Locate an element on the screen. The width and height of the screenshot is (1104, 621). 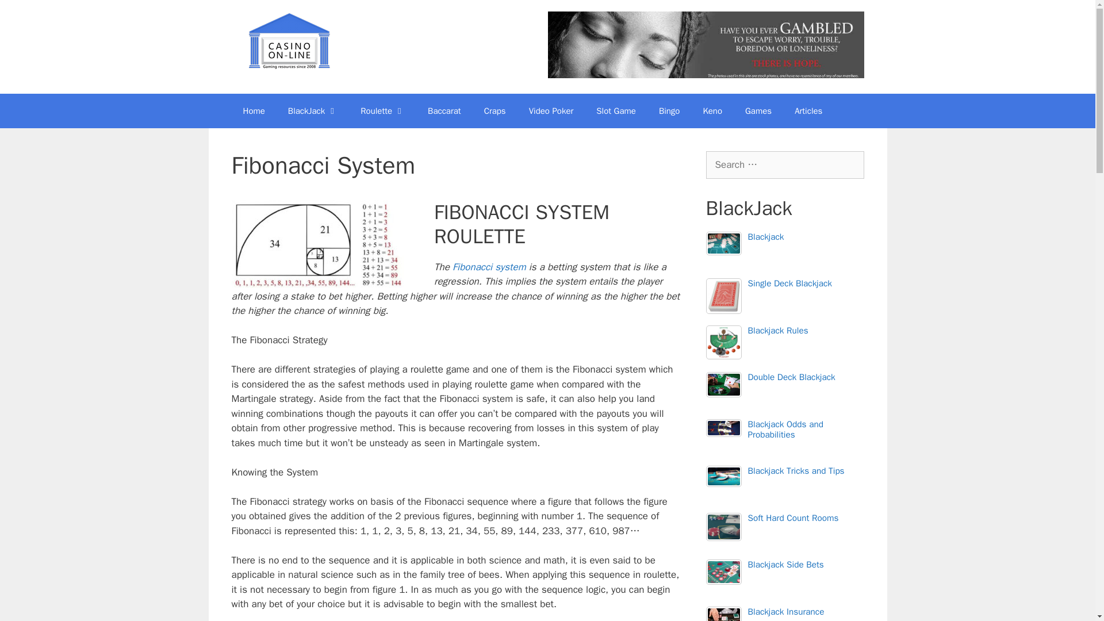
Roulette is located at coordinates (382, 110).